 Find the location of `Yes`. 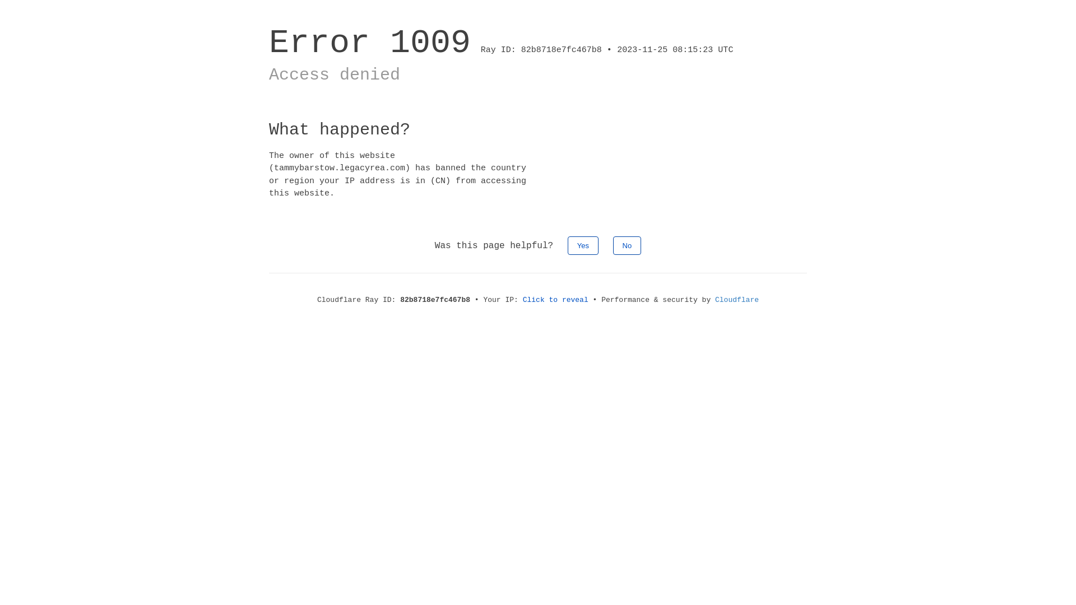

Yes is located at coordinates (583, 245).